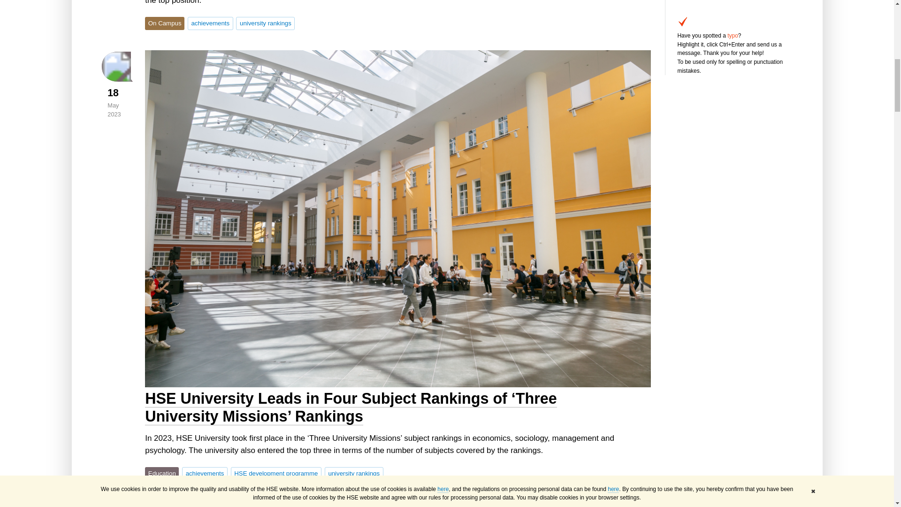 This screenshot has width=901, height=507. I want to click on HSE development programme, so click(276, 473).